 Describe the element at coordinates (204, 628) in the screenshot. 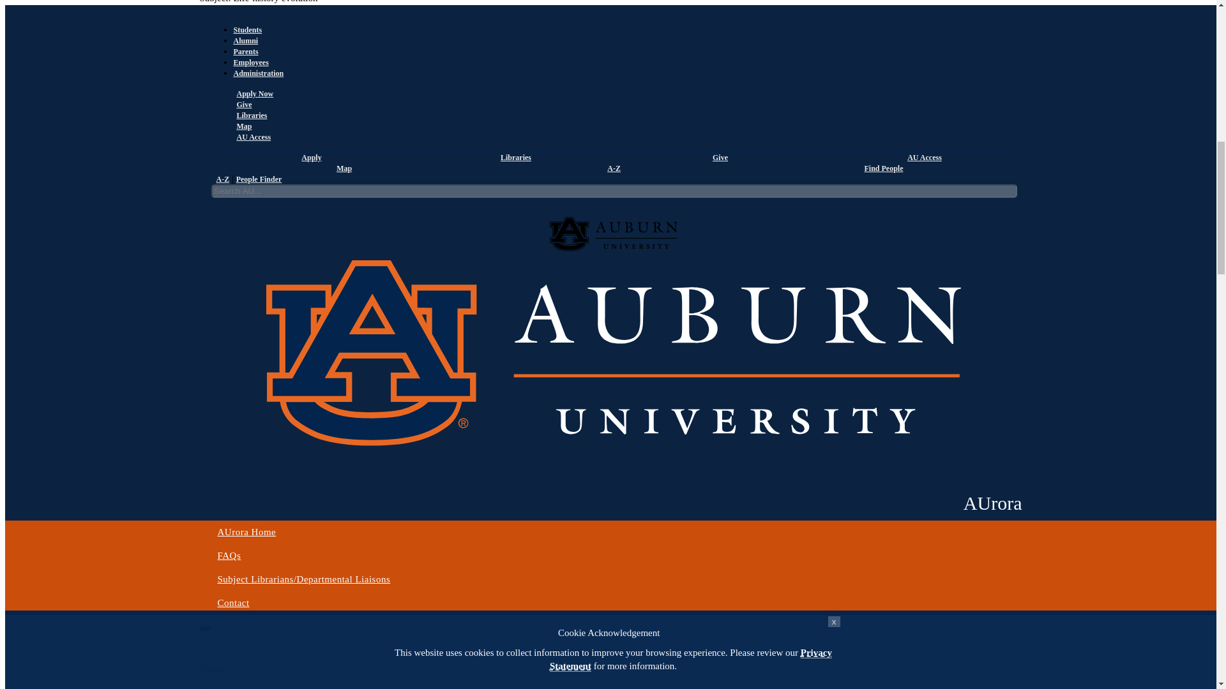

I see `Remove` at that location.